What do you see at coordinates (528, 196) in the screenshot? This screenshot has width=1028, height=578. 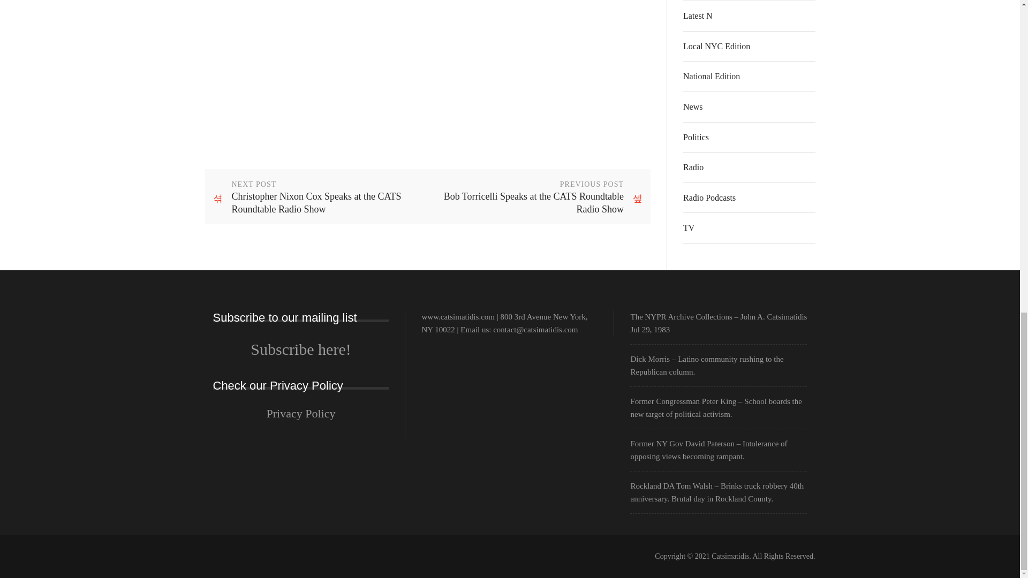 I see `Bob Torricelli Speaks at the CATS Roundtable Radio Show` at bounding box center [528, 196].